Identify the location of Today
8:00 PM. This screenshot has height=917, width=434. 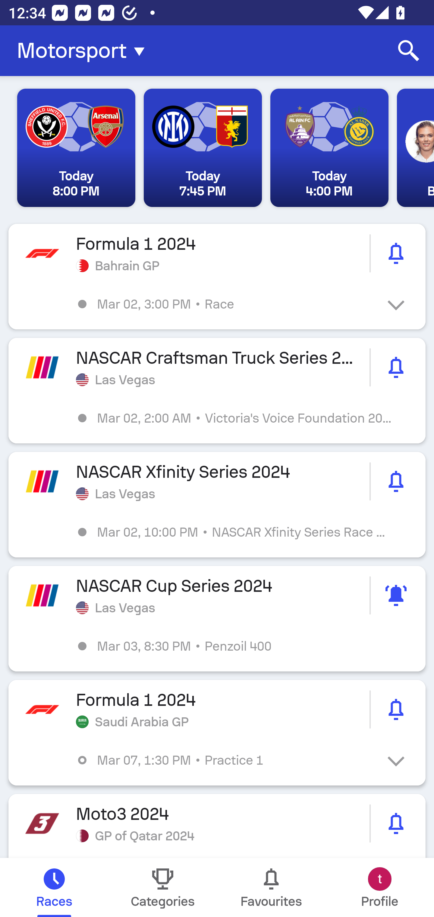
(76, 148).